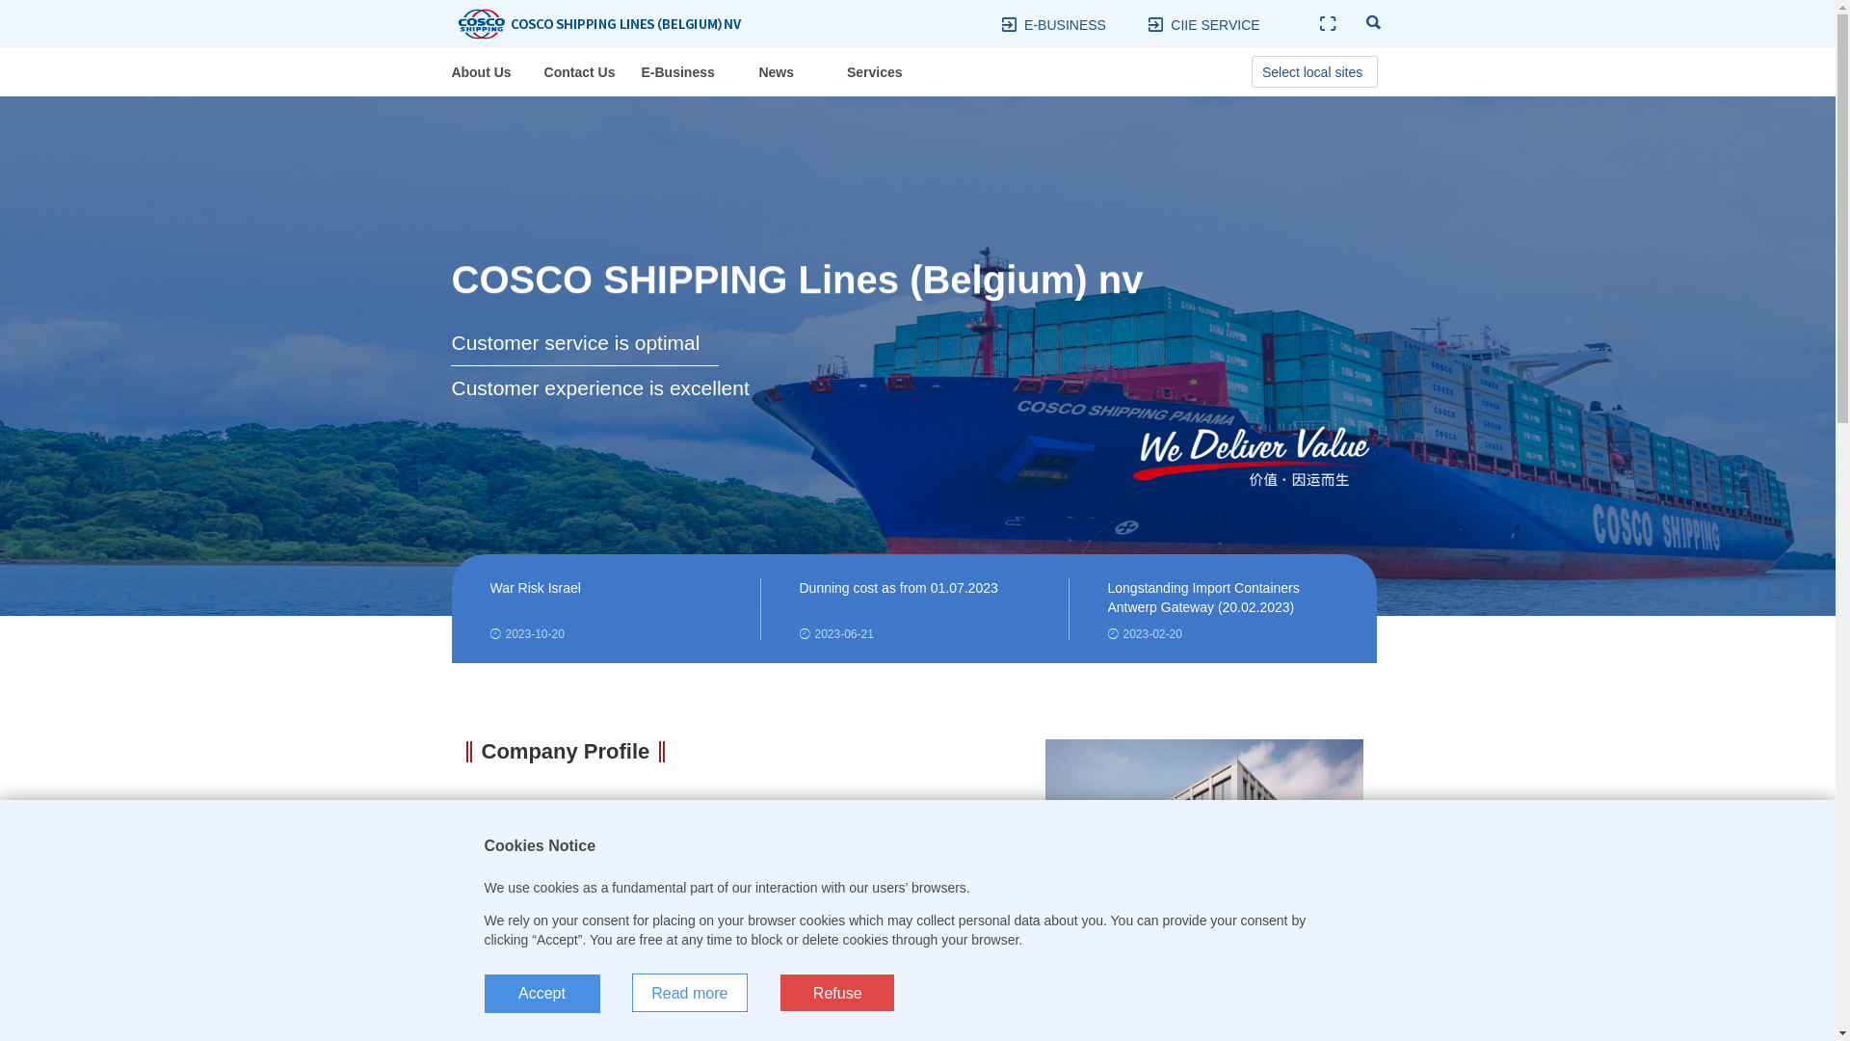 The height and width of the screenshot is (1041, 1850). Describe the element at coordinates (1224, 599) in the screenshot. I see `Longstanding Import Containers Antwerp Gateway (20.02.2023)` at that location.